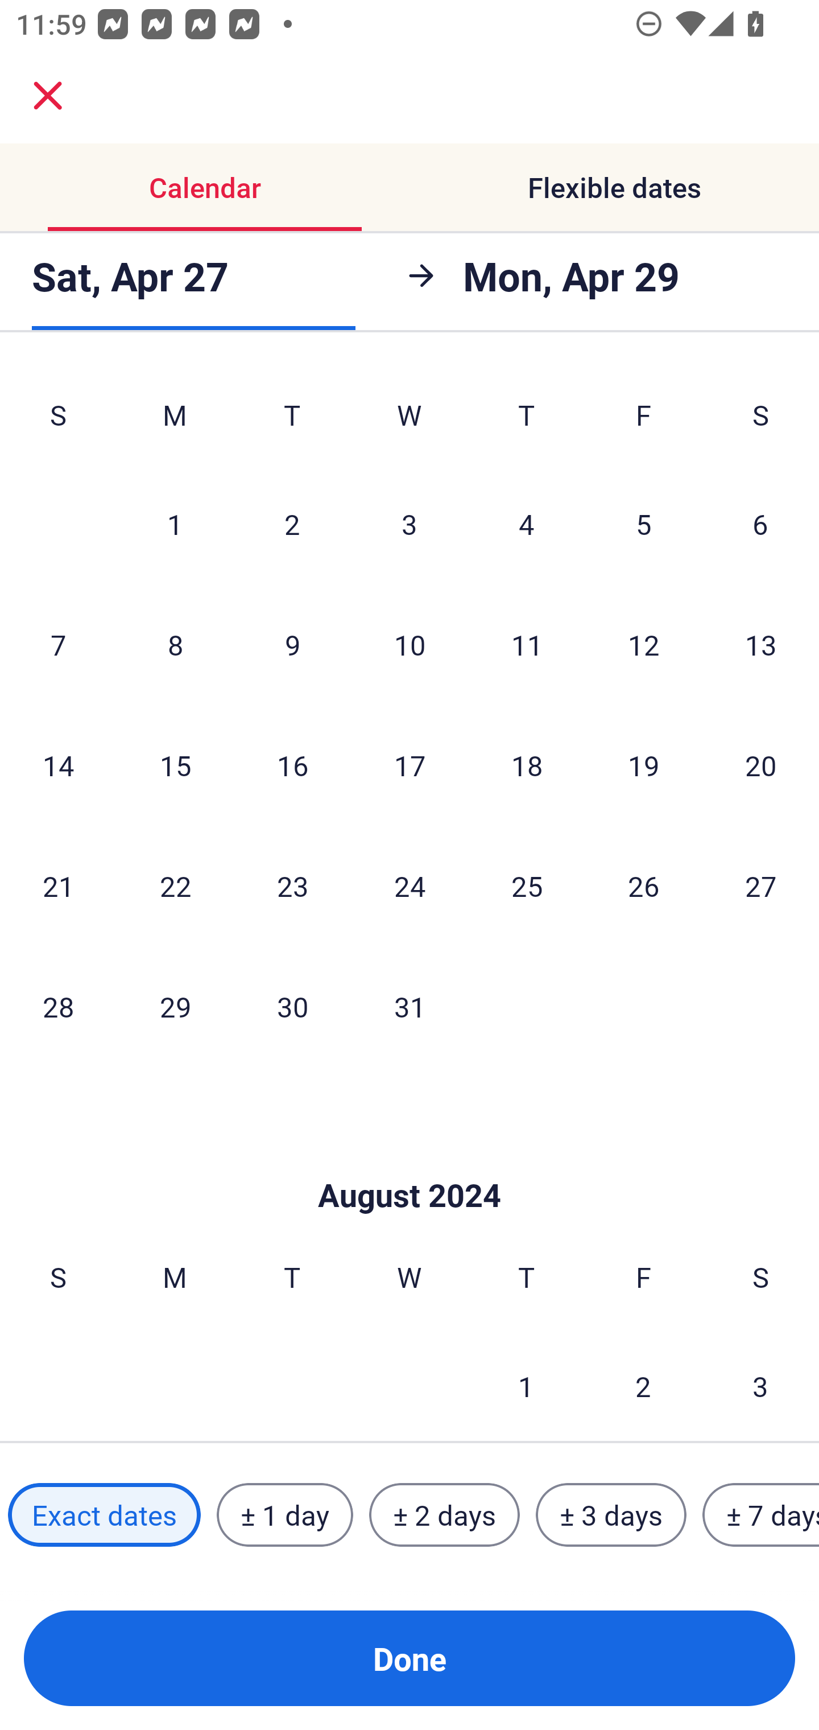 The height and width of the screenshot is (1730, 819). What do you see at coordinates (292, 644) in the screenshot?
I see `9 Tuesday, July 9, 2024` at bounding box center [292, 644].